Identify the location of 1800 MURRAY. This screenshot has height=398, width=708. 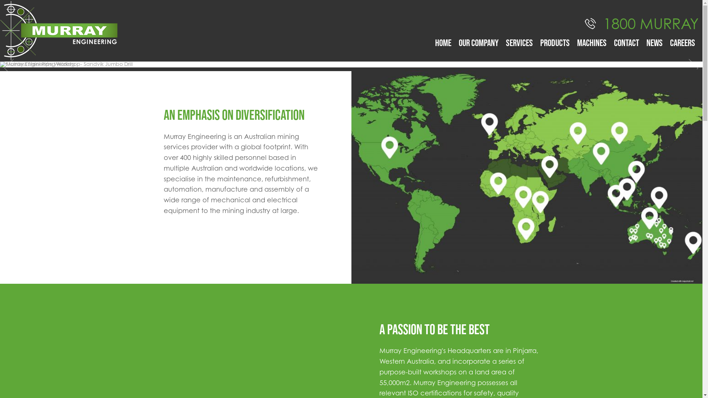
(642, 23).